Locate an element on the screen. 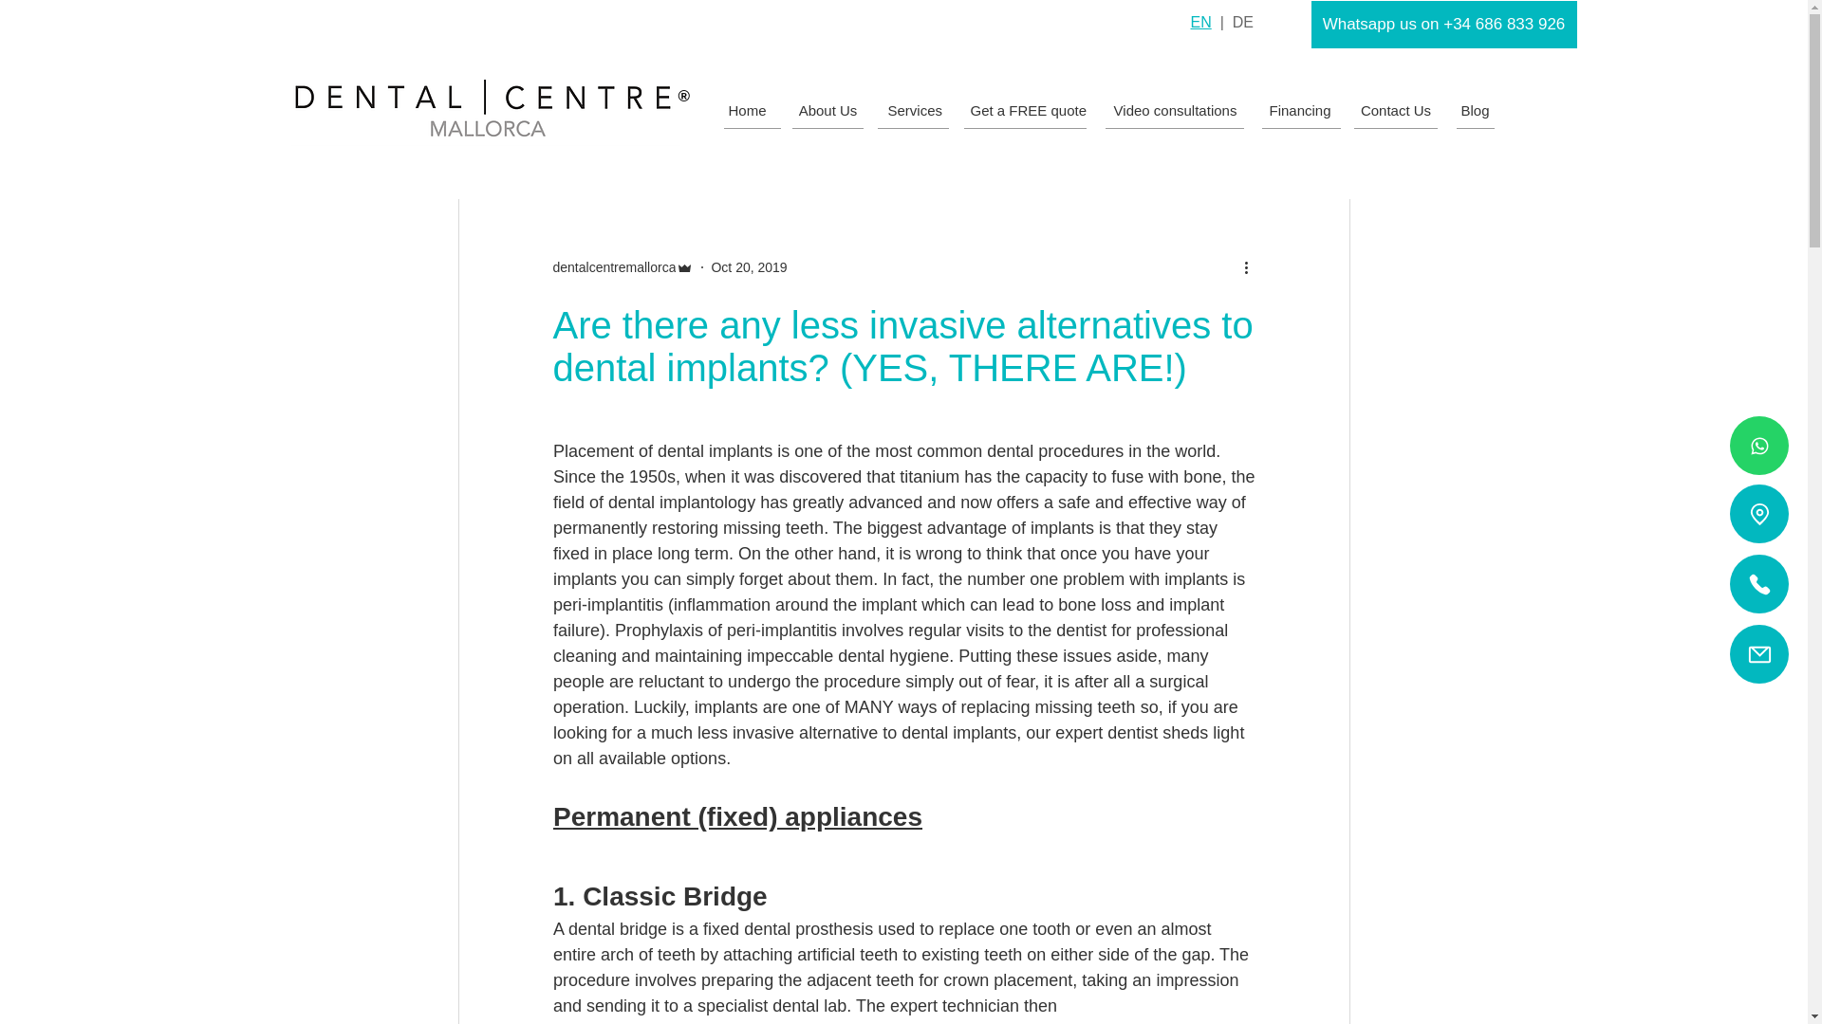 The width and height of the screenshot is (1822, 1024). Video consultations is located at coordinates (1175, 110).